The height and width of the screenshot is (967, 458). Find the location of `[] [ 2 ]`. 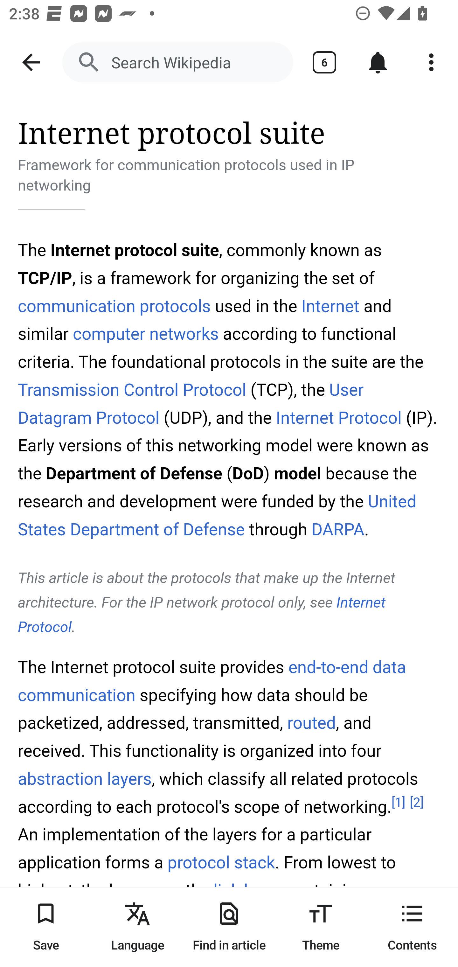

[] [ 2 ] is located at coordinates (417, 802).